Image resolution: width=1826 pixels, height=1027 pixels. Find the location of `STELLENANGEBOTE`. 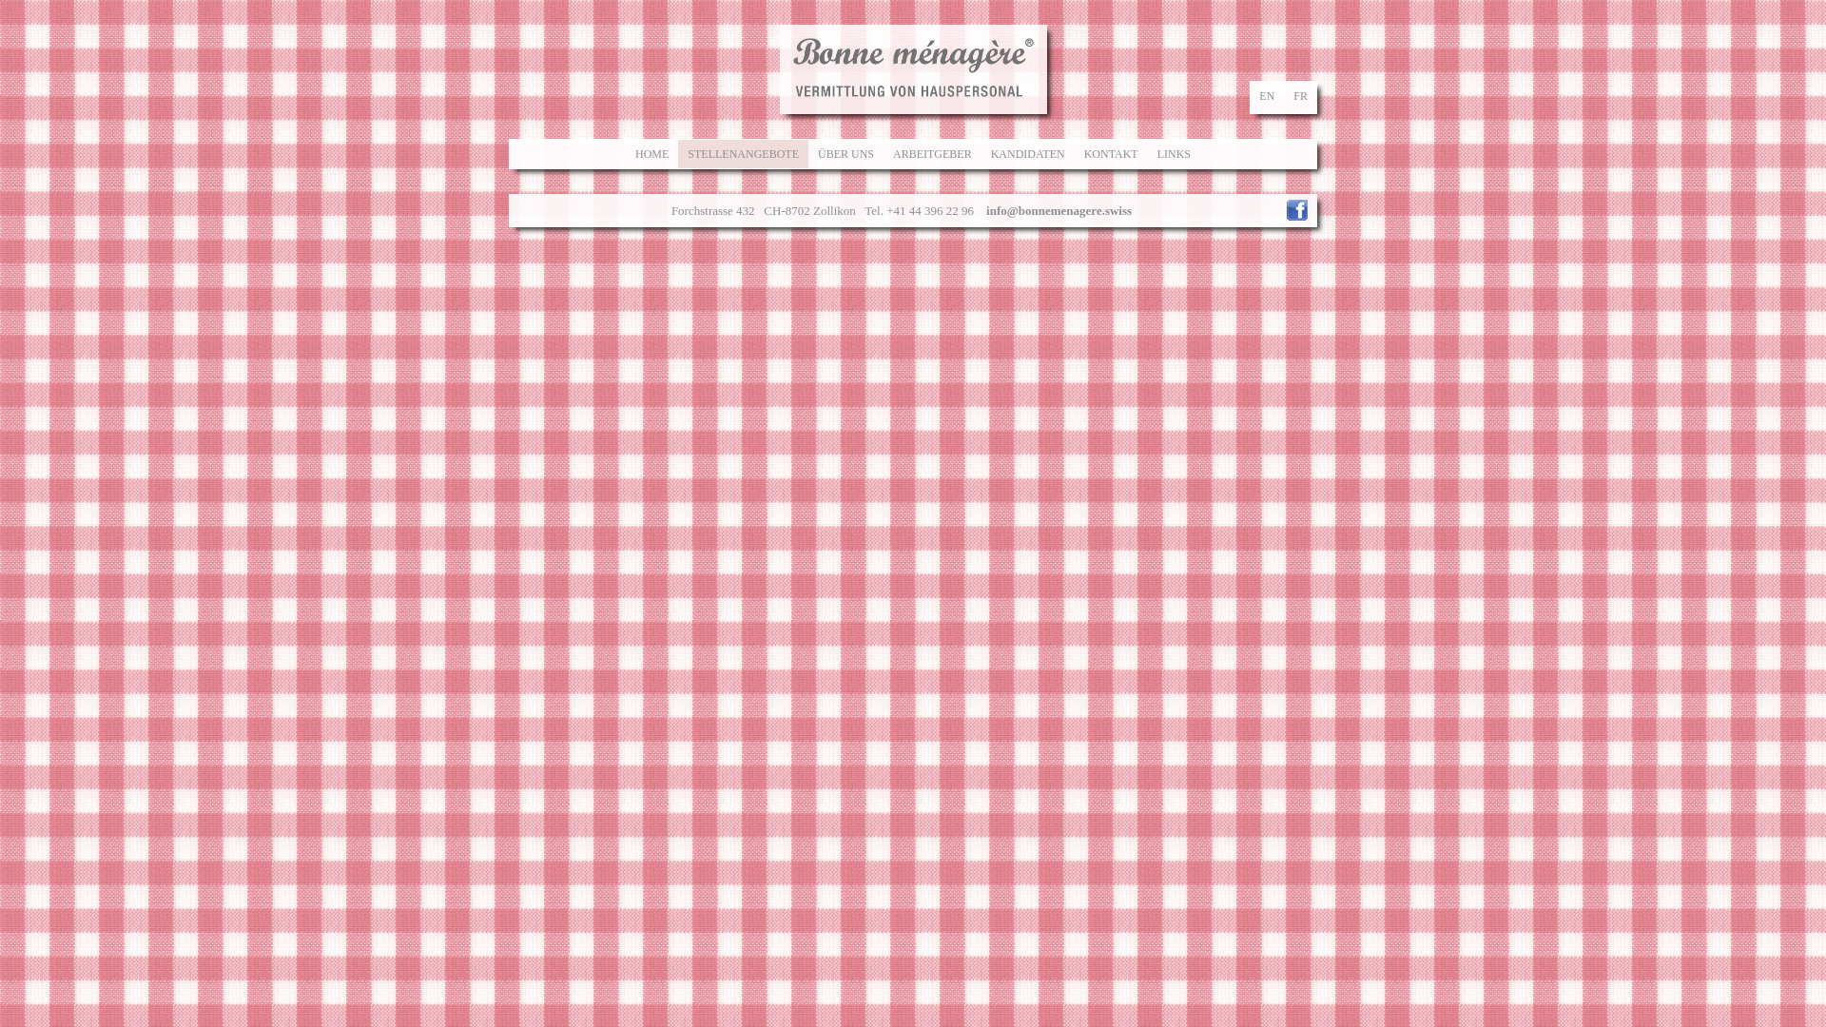

STELLENANGEBOTE is located at coordinates (744, 154).